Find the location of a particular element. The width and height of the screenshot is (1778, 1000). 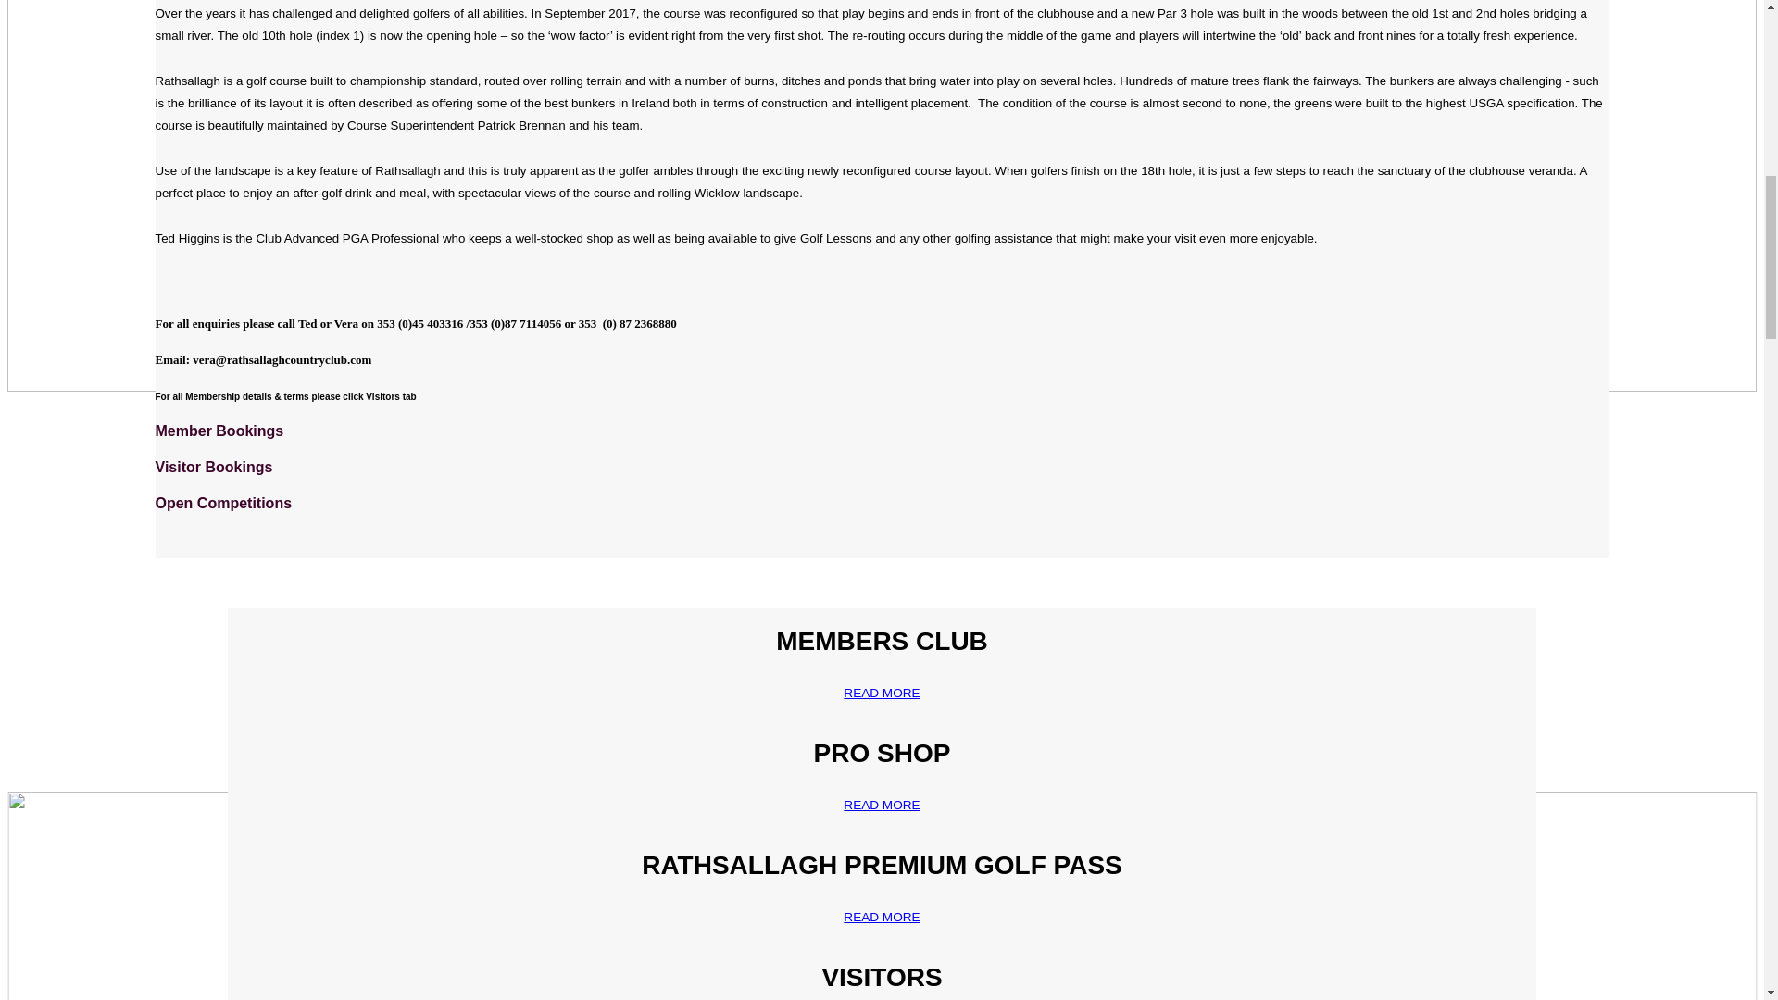

READ MORE is located at coordinates (882, 917).